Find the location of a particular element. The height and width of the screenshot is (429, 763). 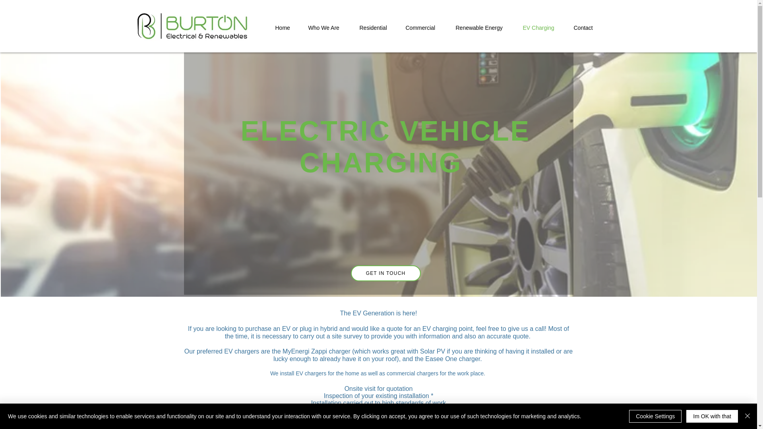

Im OK with that is located at coordinates (712, 416).